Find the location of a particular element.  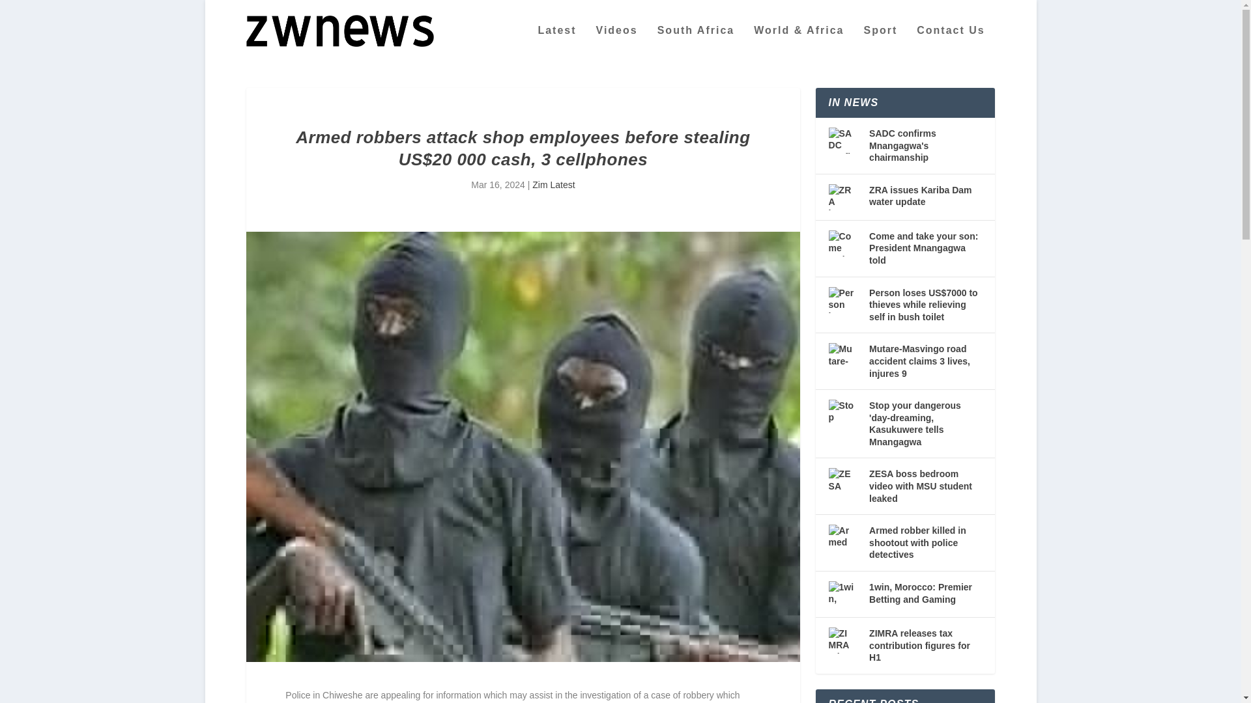

Videos is located at coordinates (617, 43).